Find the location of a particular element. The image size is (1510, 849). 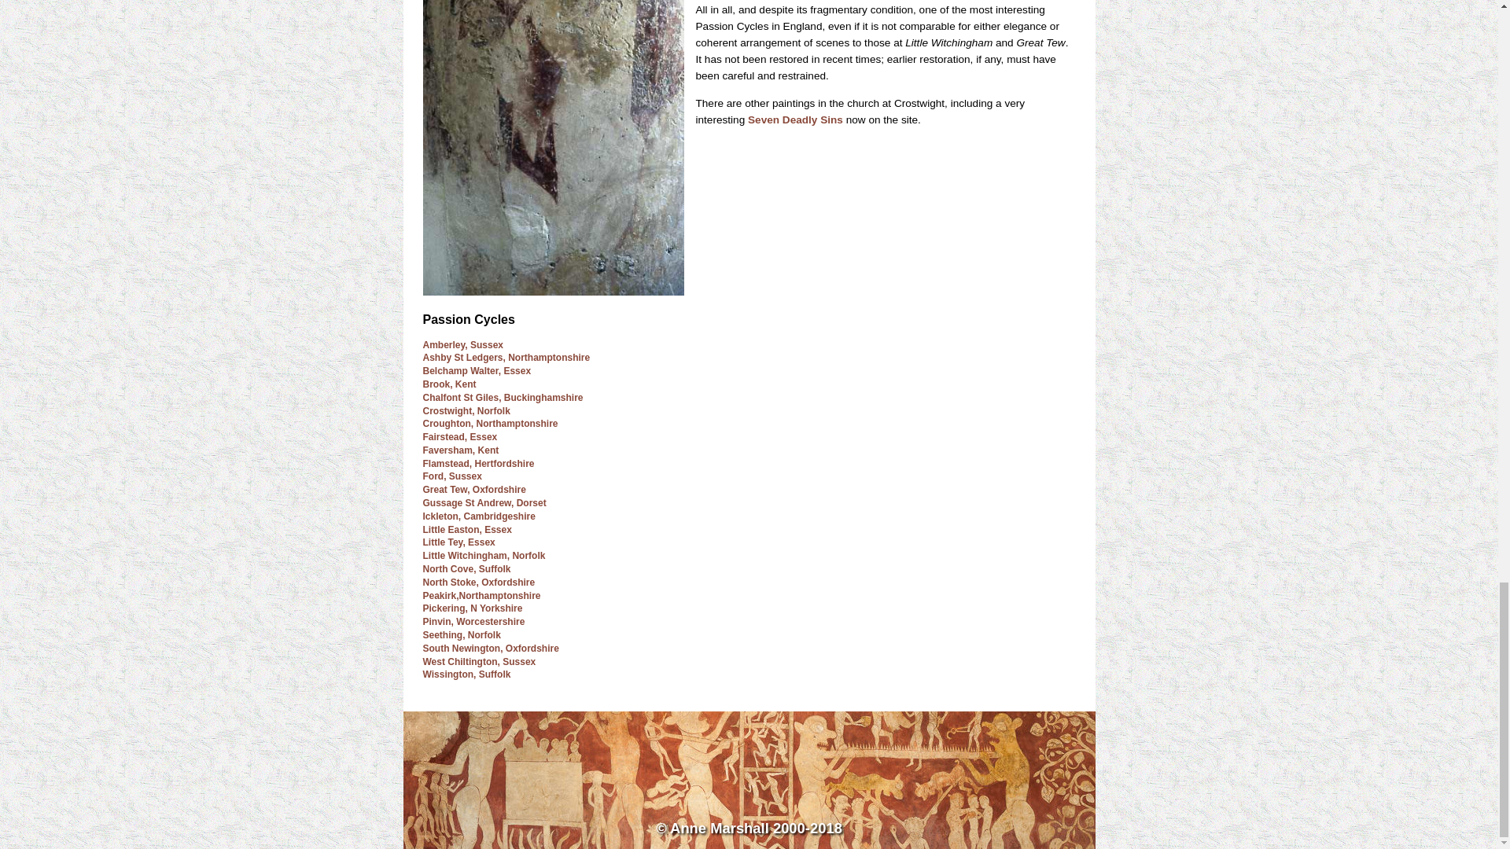

Ashby St Ledgers, Northamptonshire is located at coordinates (506, 358).